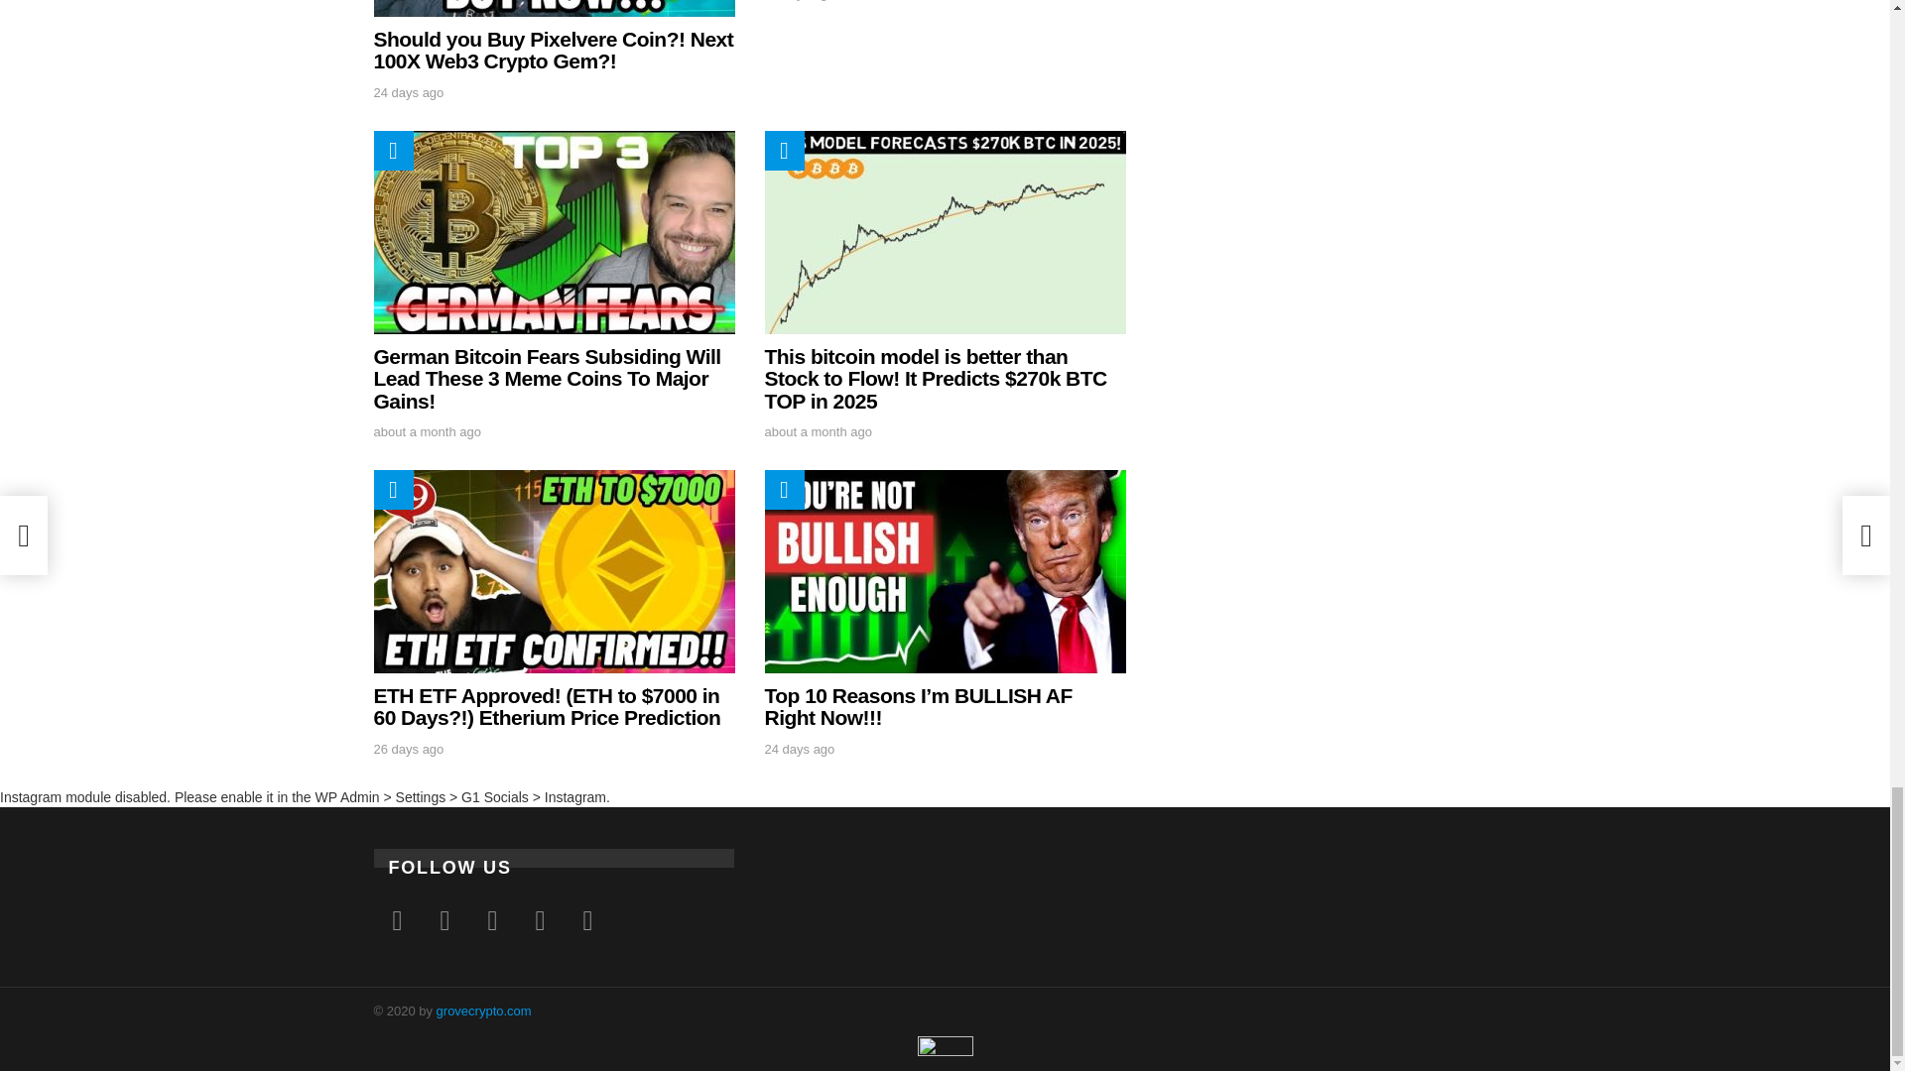 Image resolution: width=1905 pixels, height=1071 pixels. What do you see at coordinates (393, 150) in the screenshot?
I see `Hot` at bounding box center [393, 150].